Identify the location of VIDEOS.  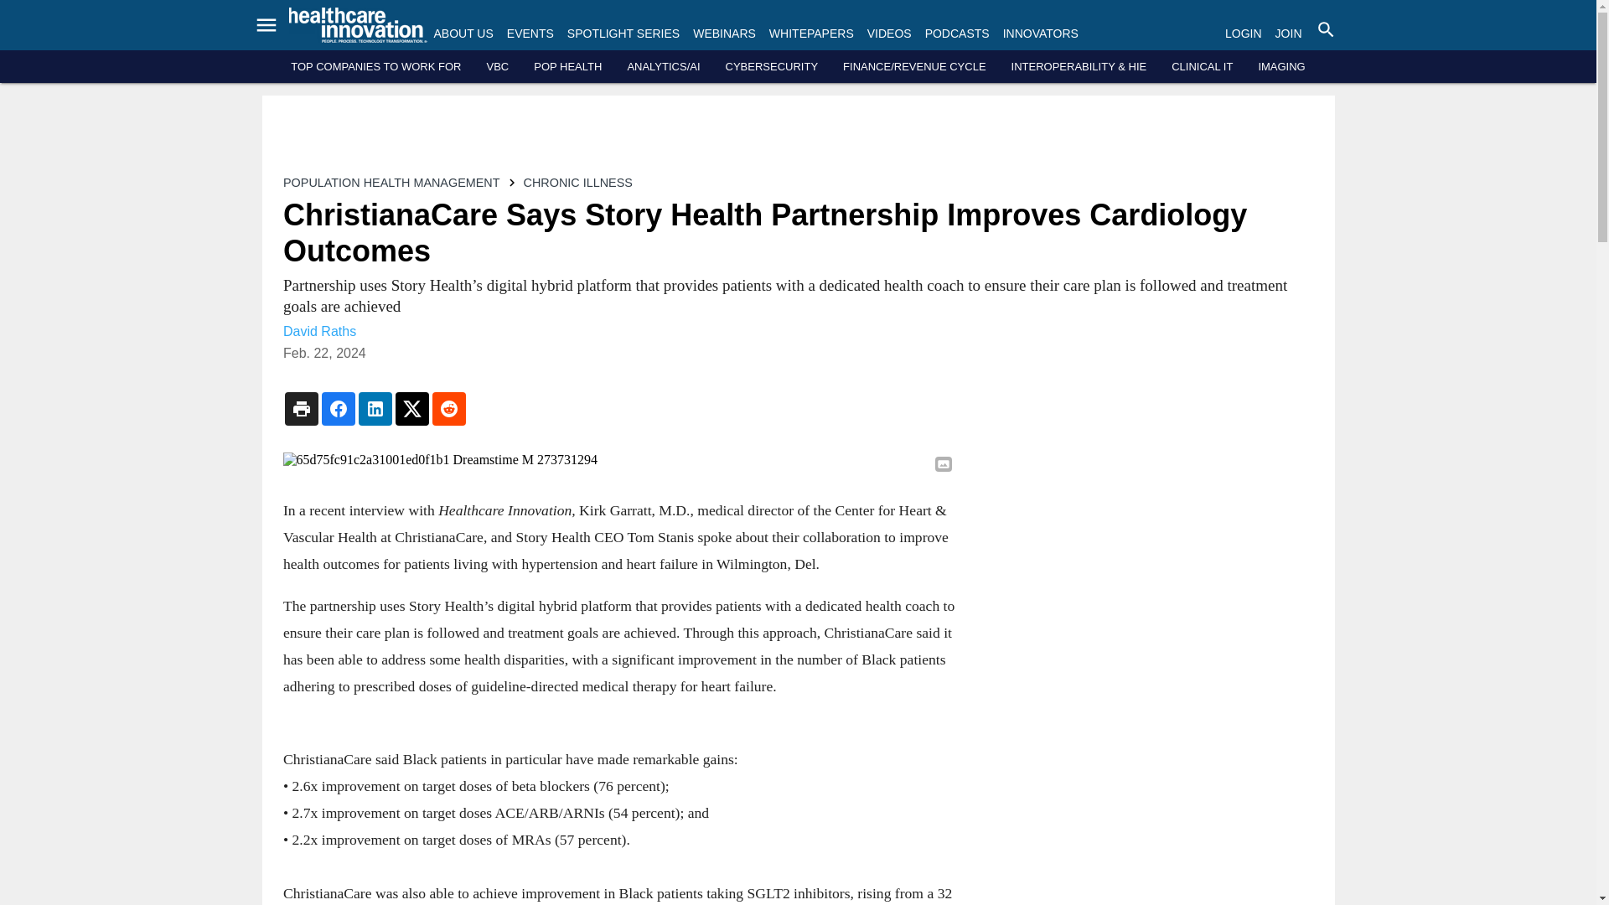
(889, 34).